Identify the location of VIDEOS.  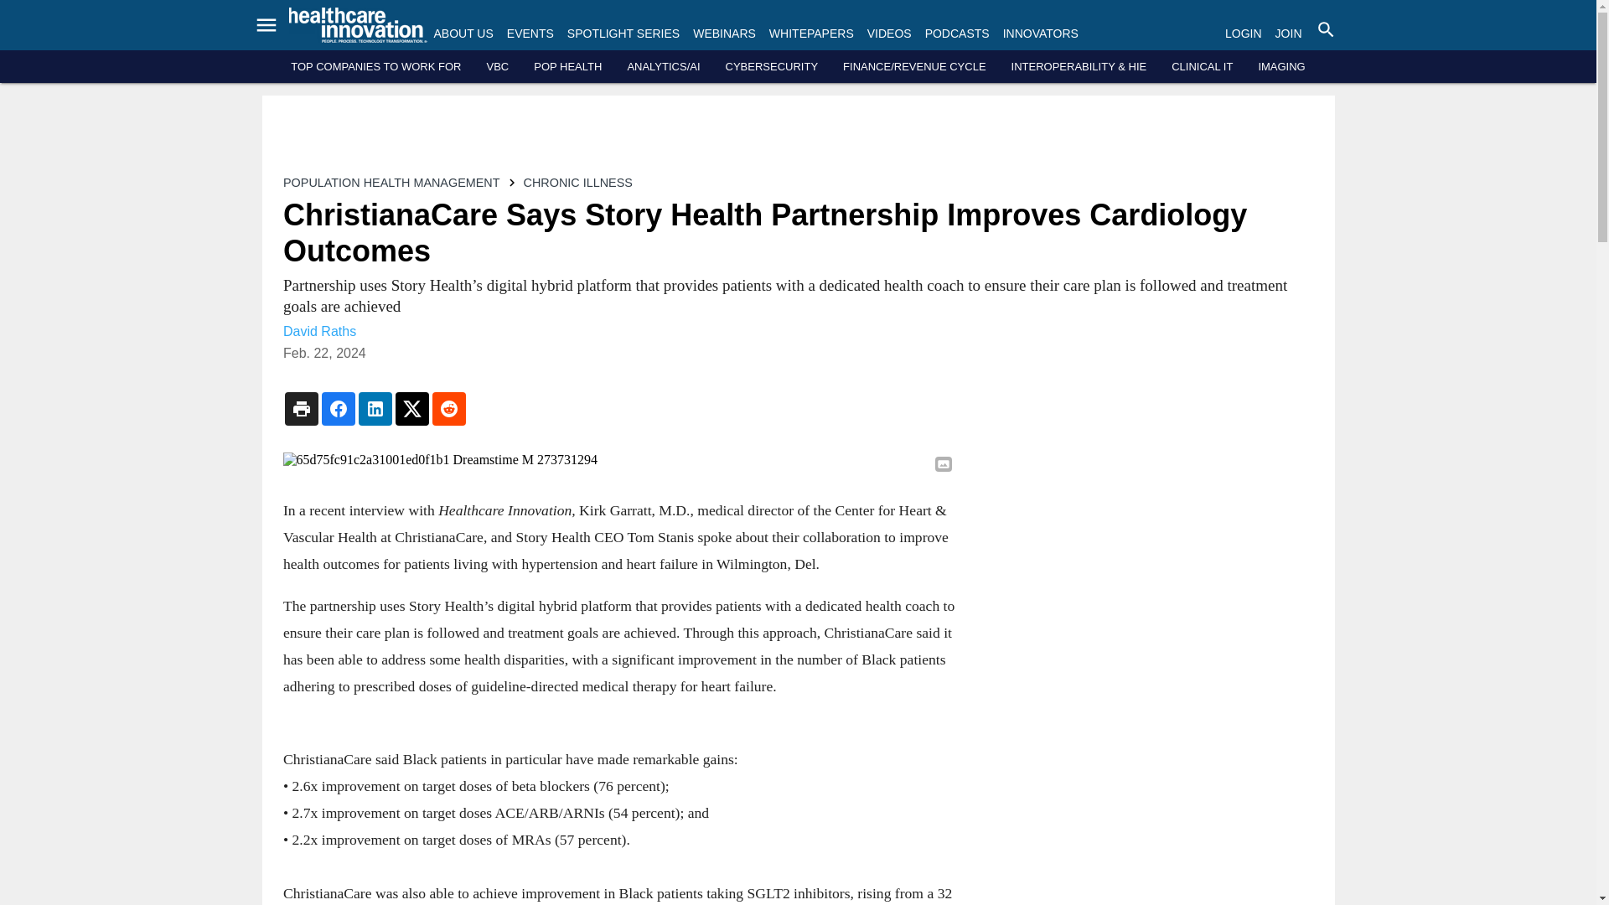
(889, 34).